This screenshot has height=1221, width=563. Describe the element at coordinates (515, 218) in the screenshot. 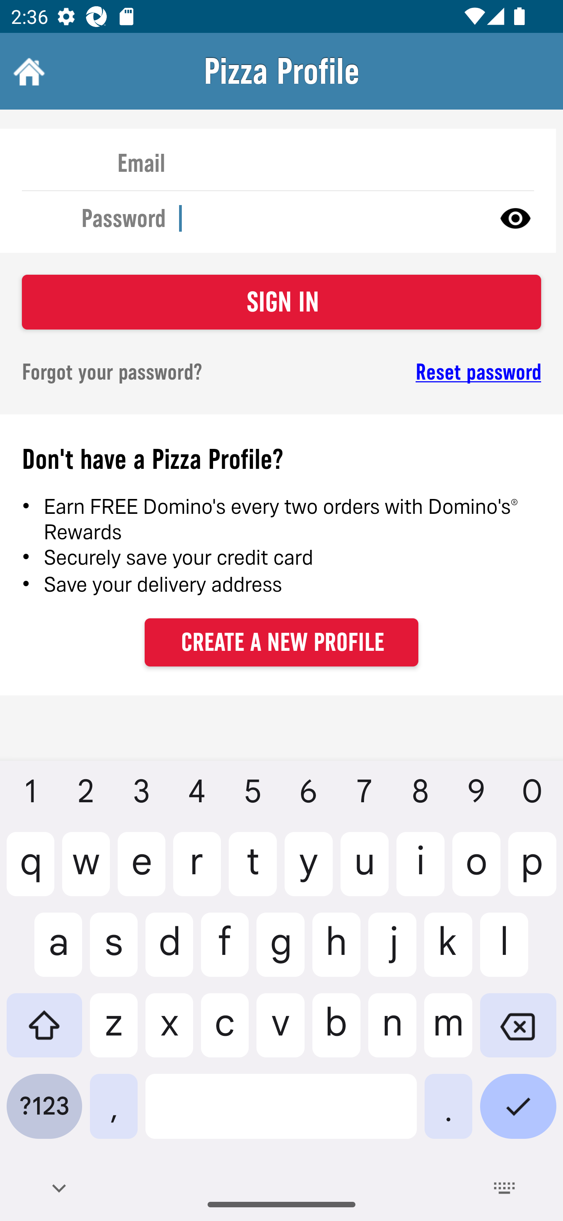

I see `Show Password` at that location.